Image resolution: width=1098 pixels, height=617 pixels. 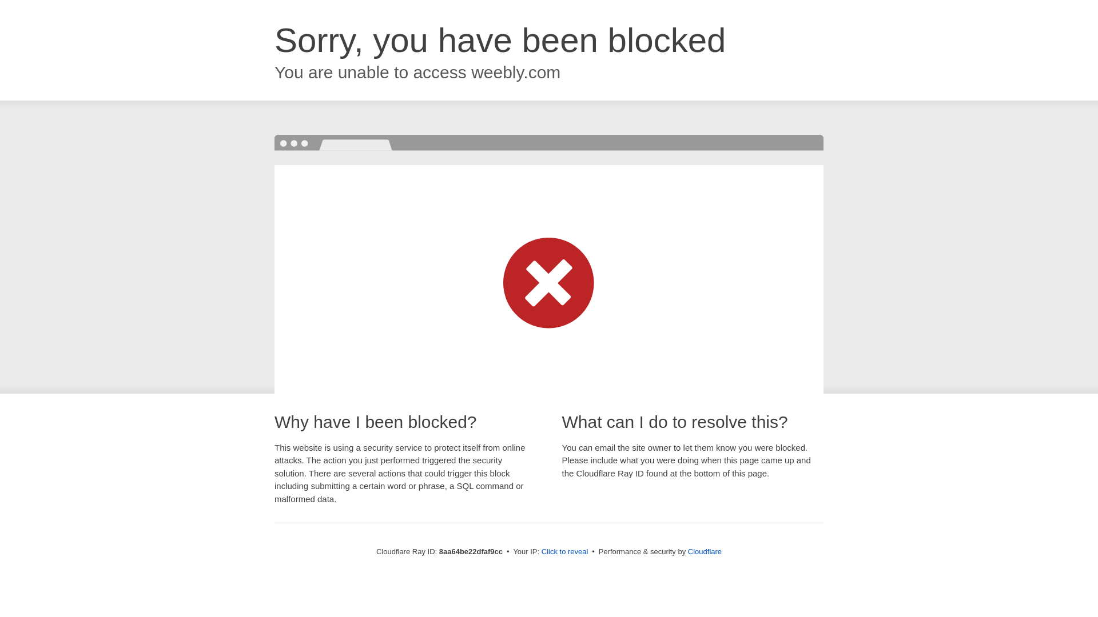 What do you see at coordinates (565, 552) in the screenshot?
I see `Click to reveal` at bounding box center [565, 552].